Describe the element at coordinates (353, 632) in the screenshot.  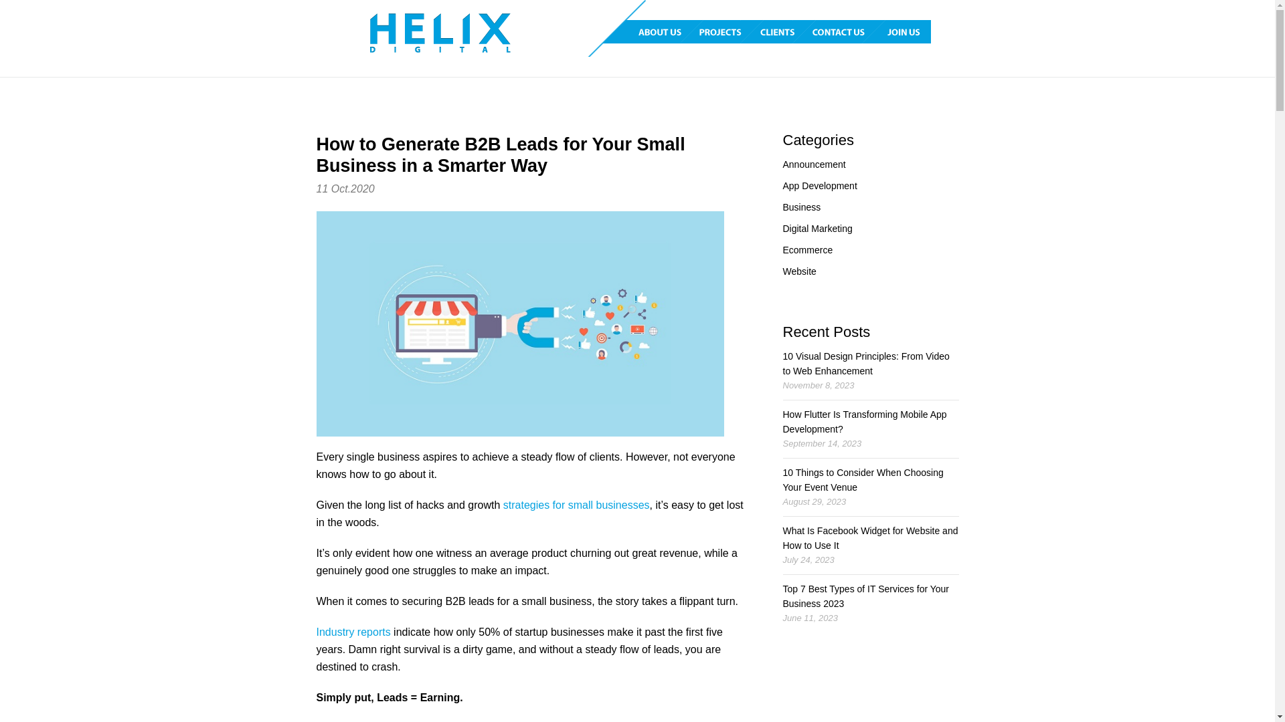
I see `Industry reports` at that location.